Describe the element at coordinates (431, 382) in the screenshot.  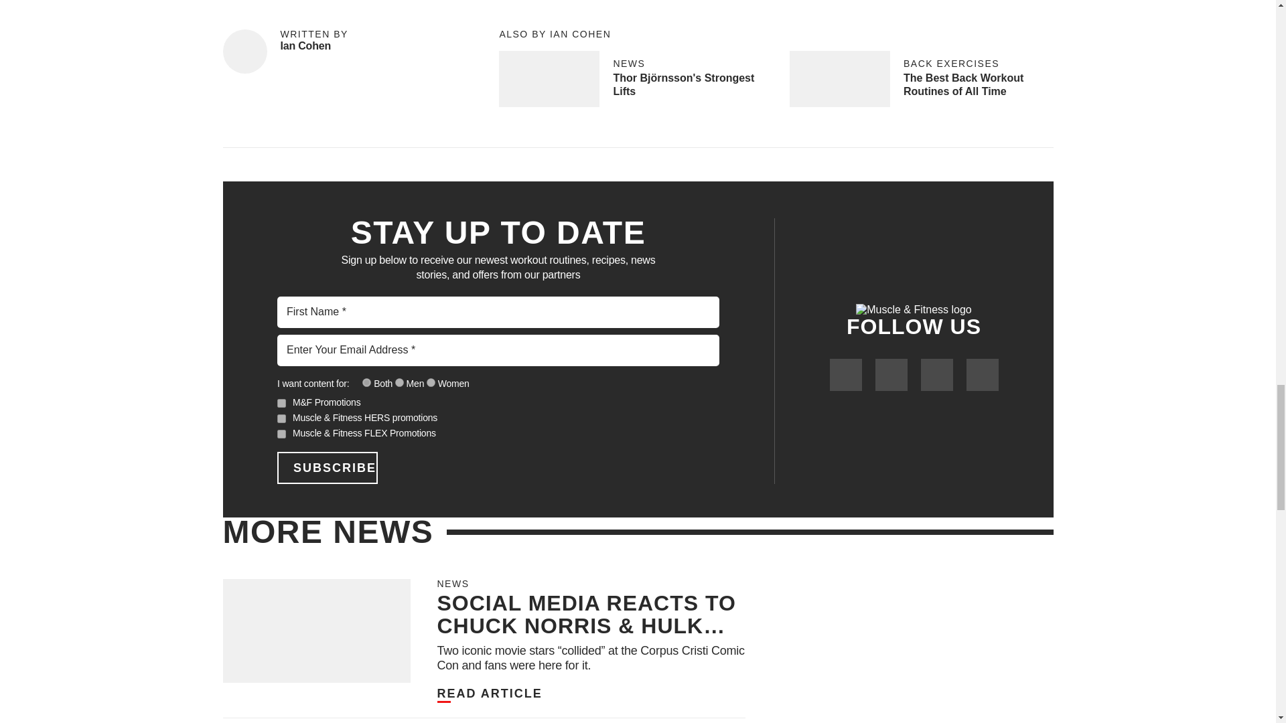
I see `759` at that location.